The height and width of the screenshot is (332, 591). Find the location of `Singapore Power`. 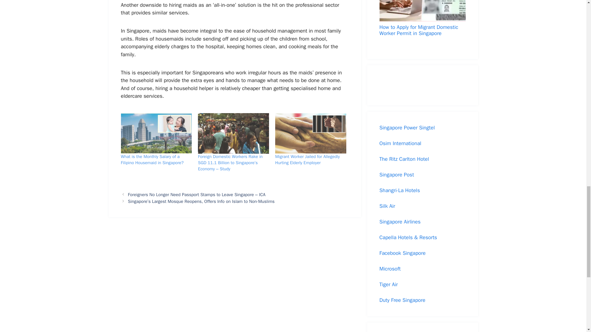

Singapore Power is located at coordinates (398, 128).